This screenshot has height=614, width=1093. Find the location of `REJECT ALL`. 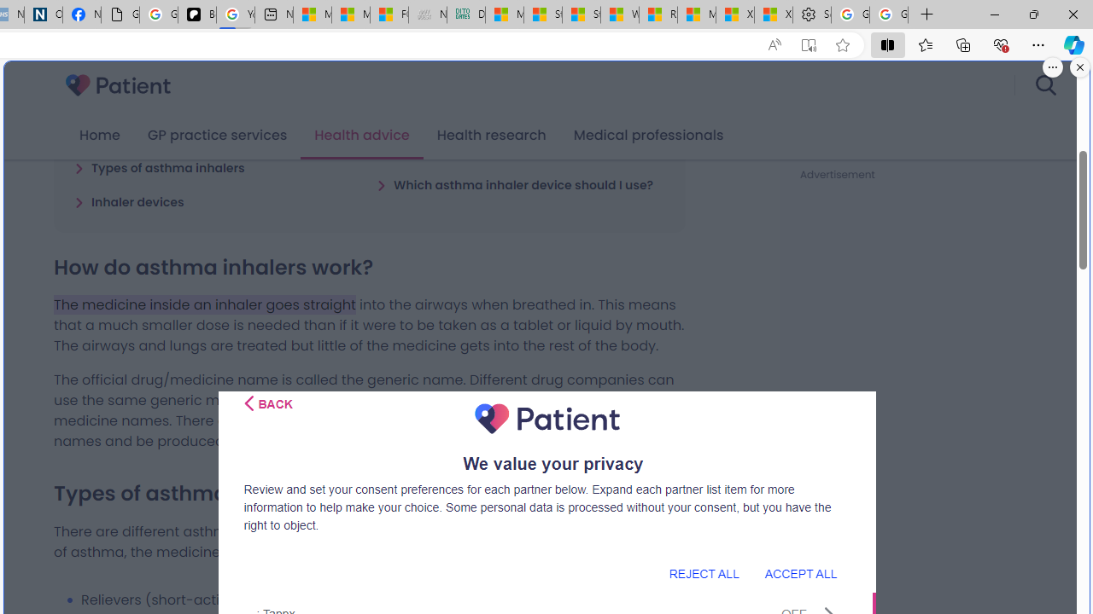

REJECT ALL is located at coordinates (704, 573).